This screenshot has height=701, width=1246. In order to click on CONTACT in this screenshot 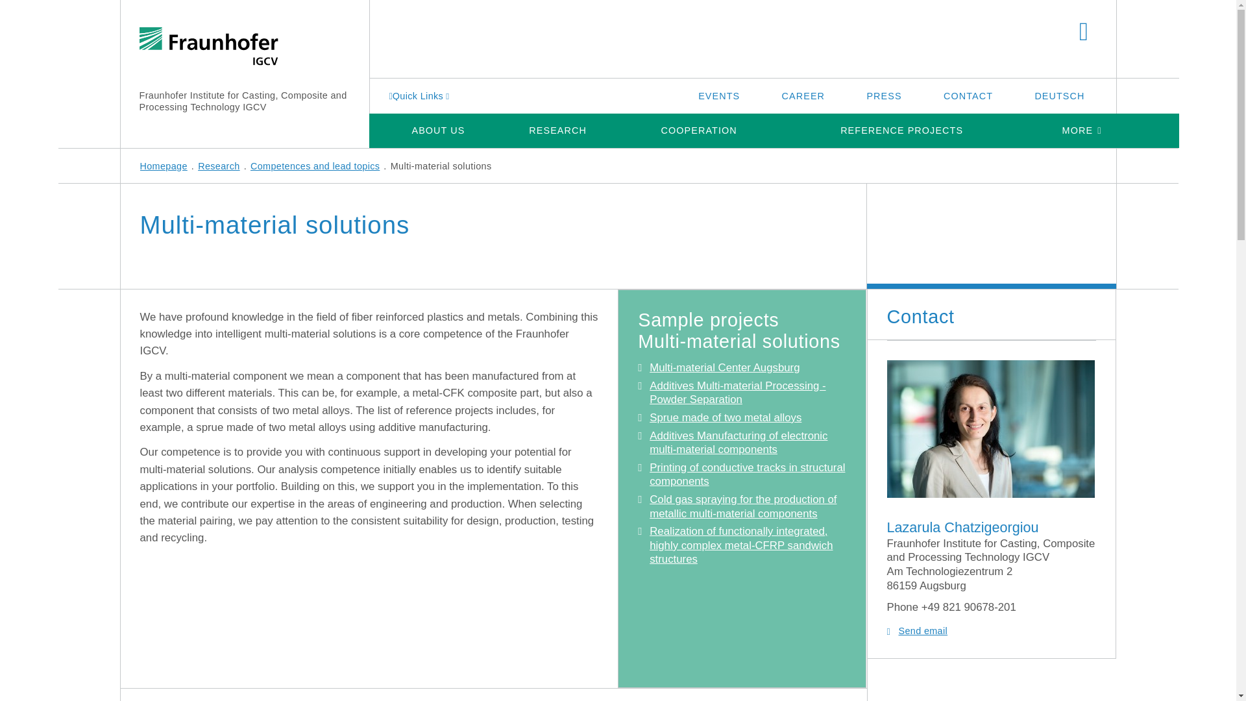, I will do `click(968, 95)`.